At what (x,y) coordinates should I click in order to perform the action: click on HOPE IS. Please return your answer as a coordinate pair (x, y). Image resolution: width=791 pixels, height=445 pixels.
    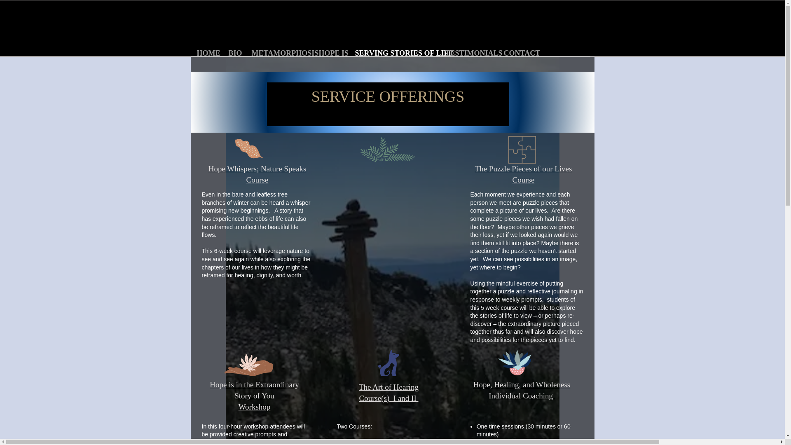
    Looking at the image, I should click on (330, 54).